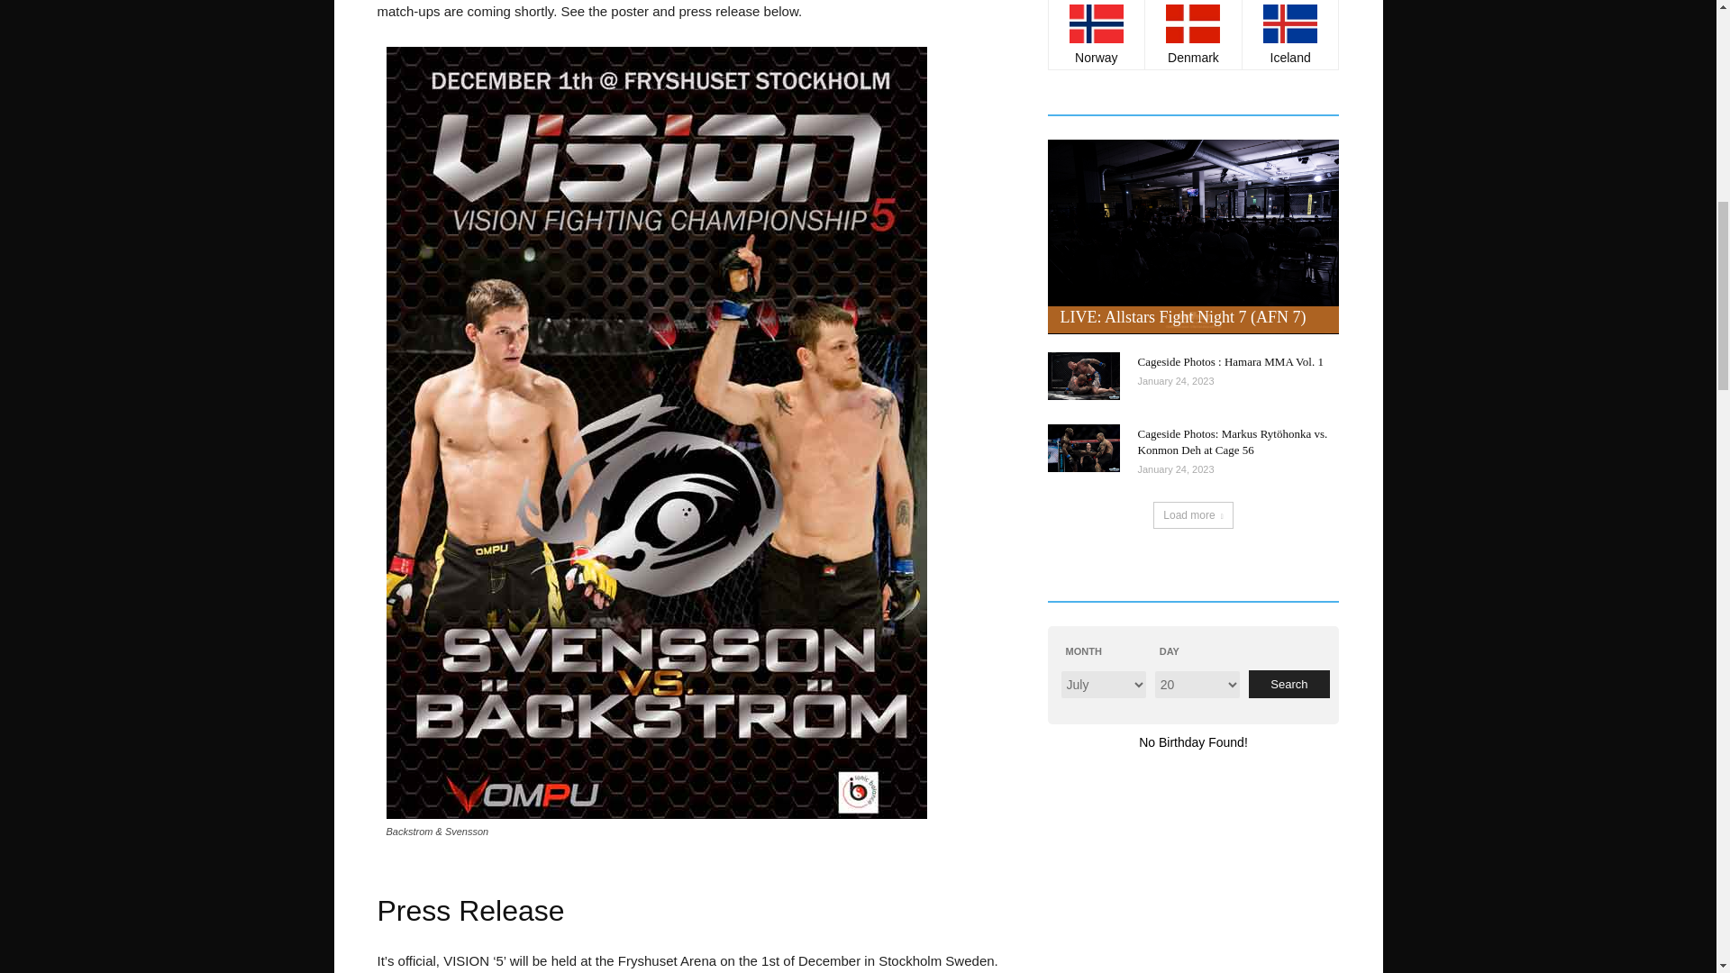 The width and height of the screenshot is (1730, 973). I want to click on Search, so click(1289, 685).